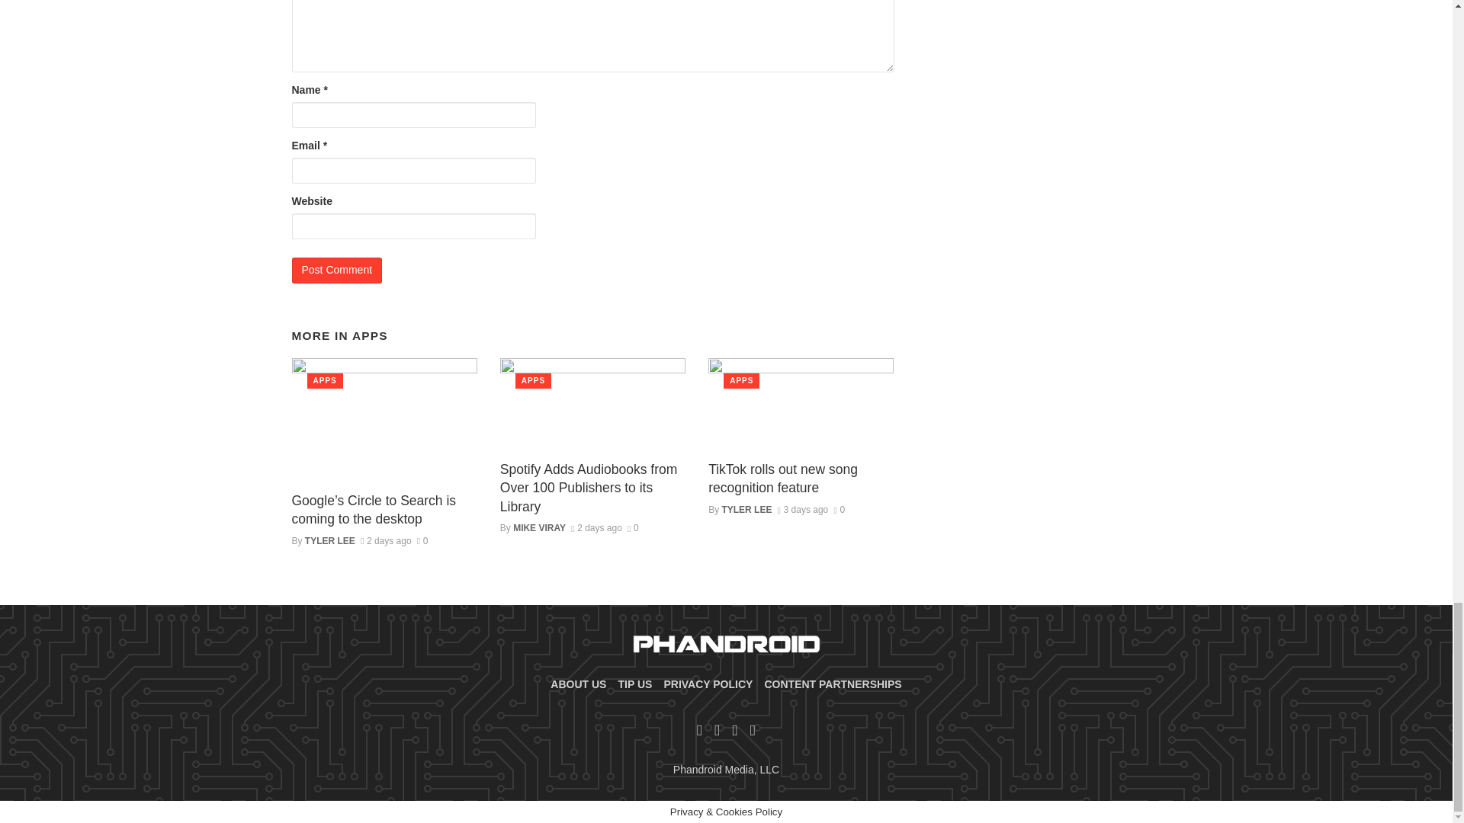 This screenshot has width=1464, height=823. Describe the element at coordinates (337, 270) in the screenshot. I see `Post Comment` at that location.